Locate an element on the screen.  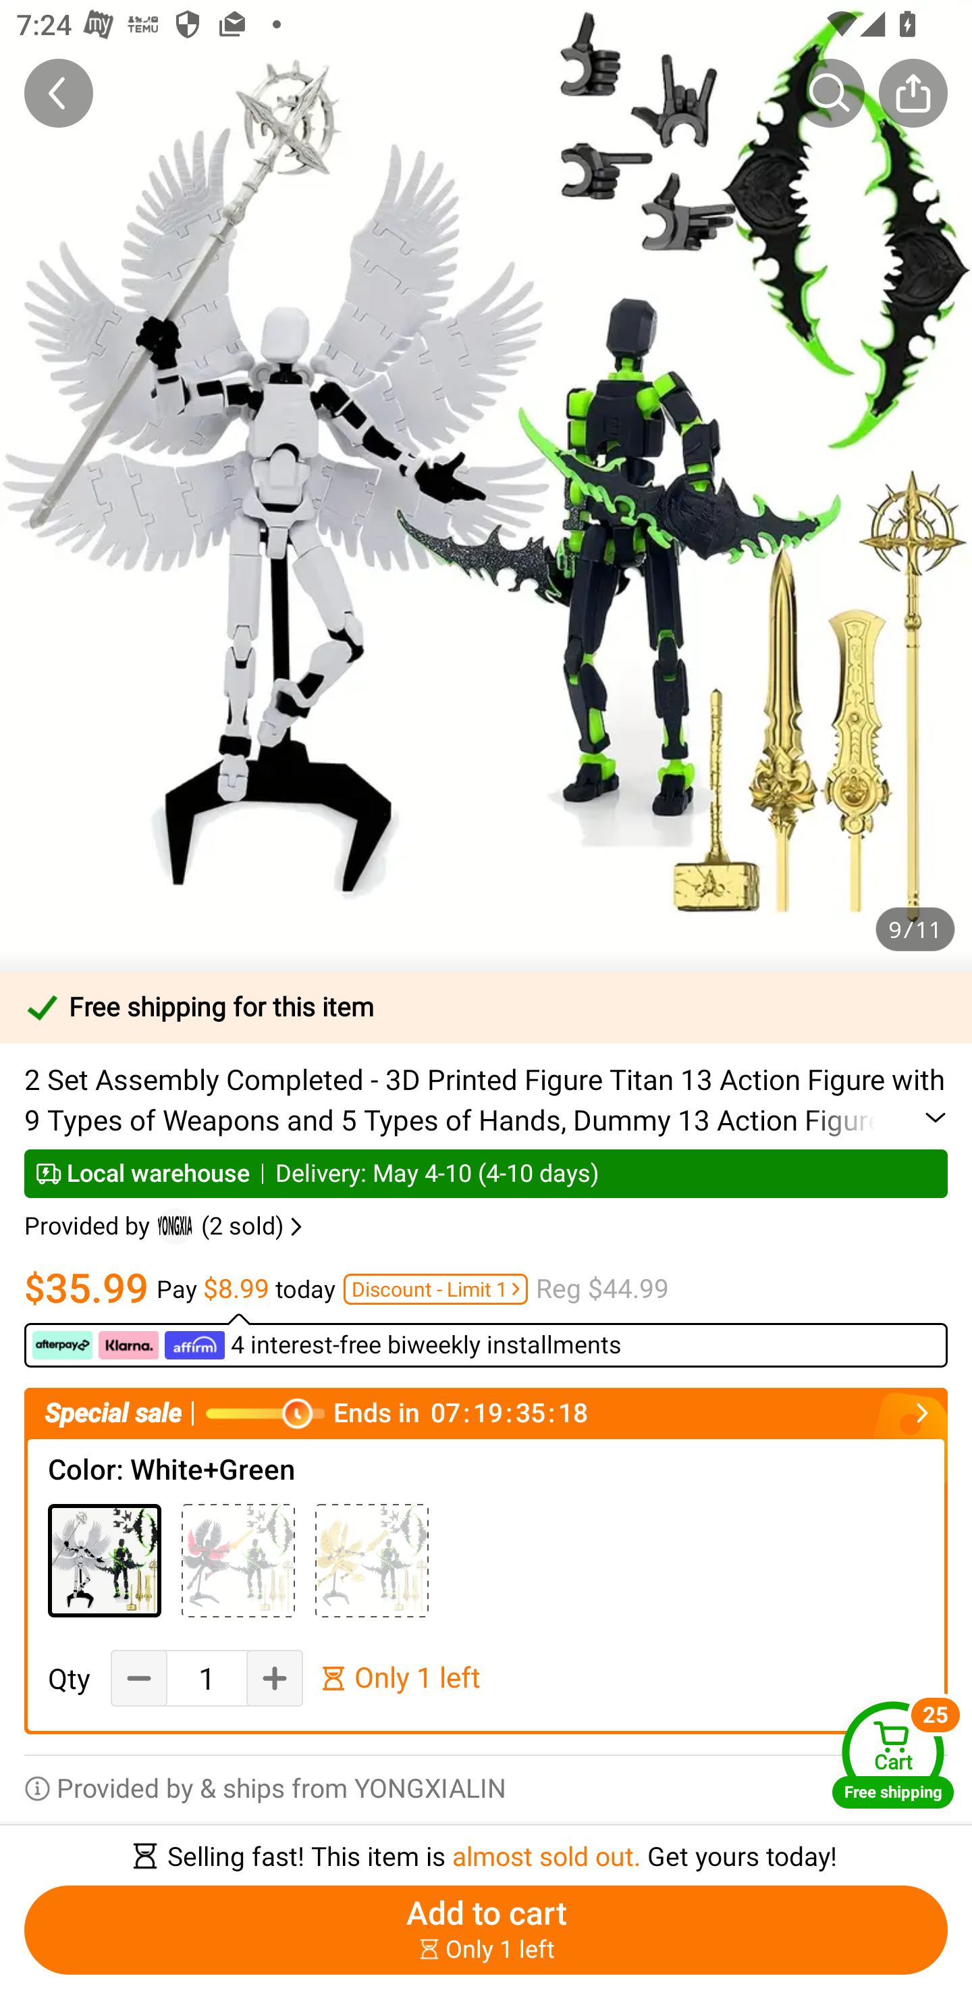
White+Green is located at coordinates (104, 1560).